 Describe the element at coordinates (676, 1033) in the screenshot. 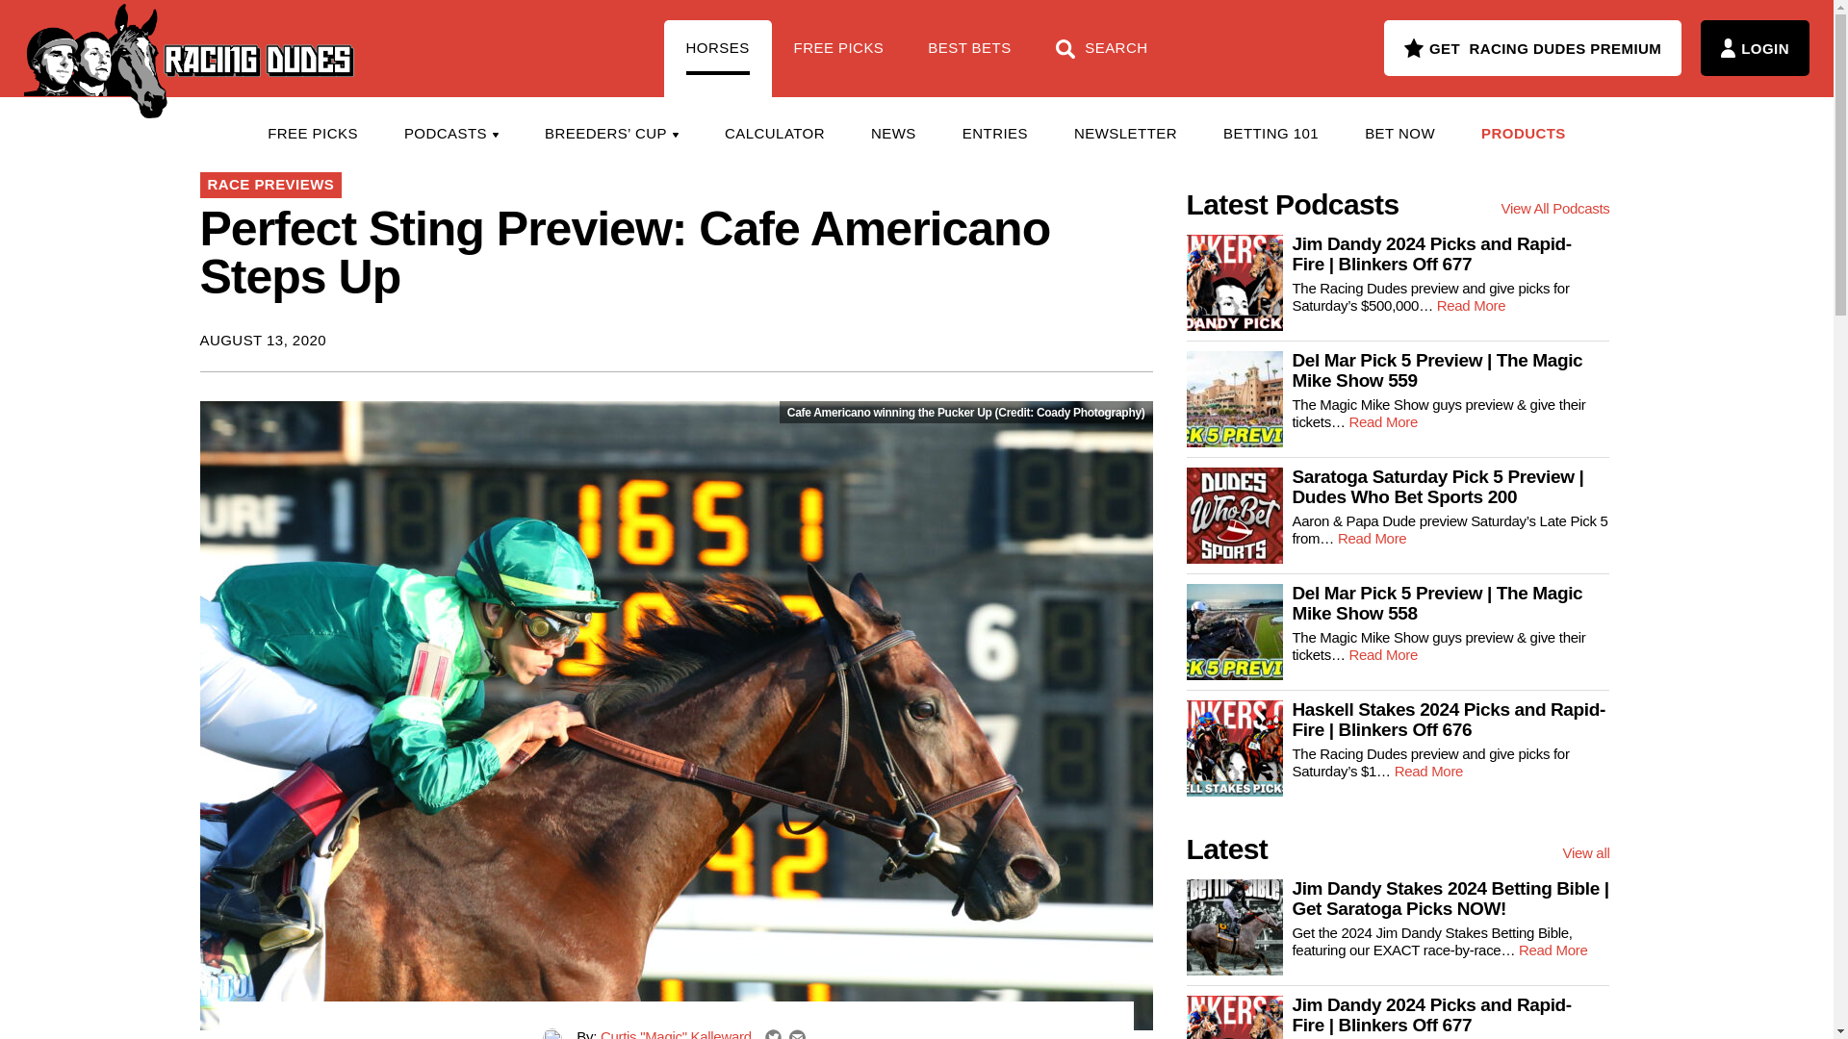

I see `Posts by Curtis "Magic" Kalleward` at that location.